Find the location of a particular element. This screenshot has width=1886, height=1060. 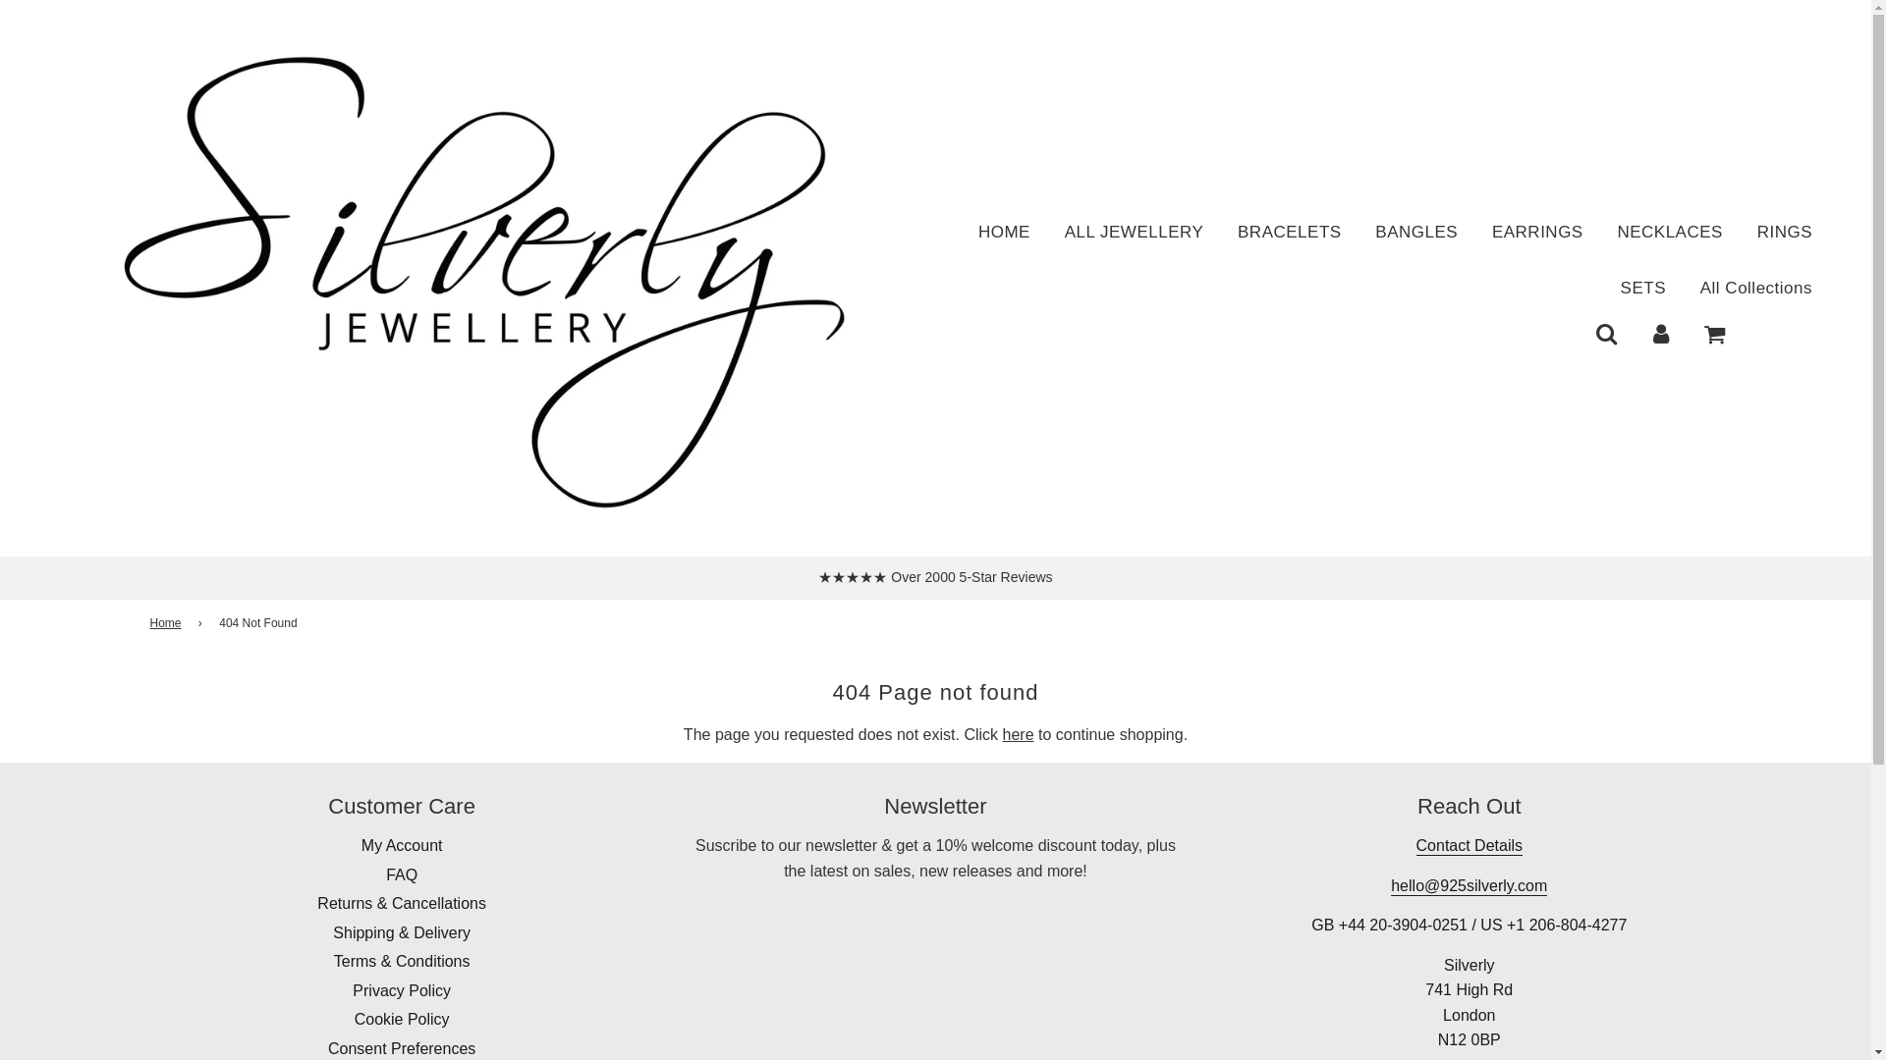

My Account is located at coordinates (403, 846).